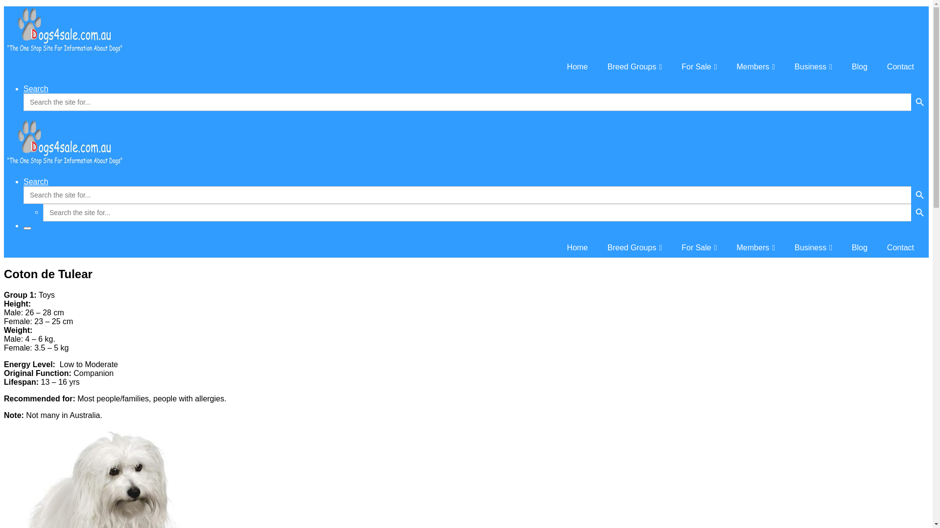 The width and height of the screenshot is (940, 528). I want to click on Contact, so click(901, 248).